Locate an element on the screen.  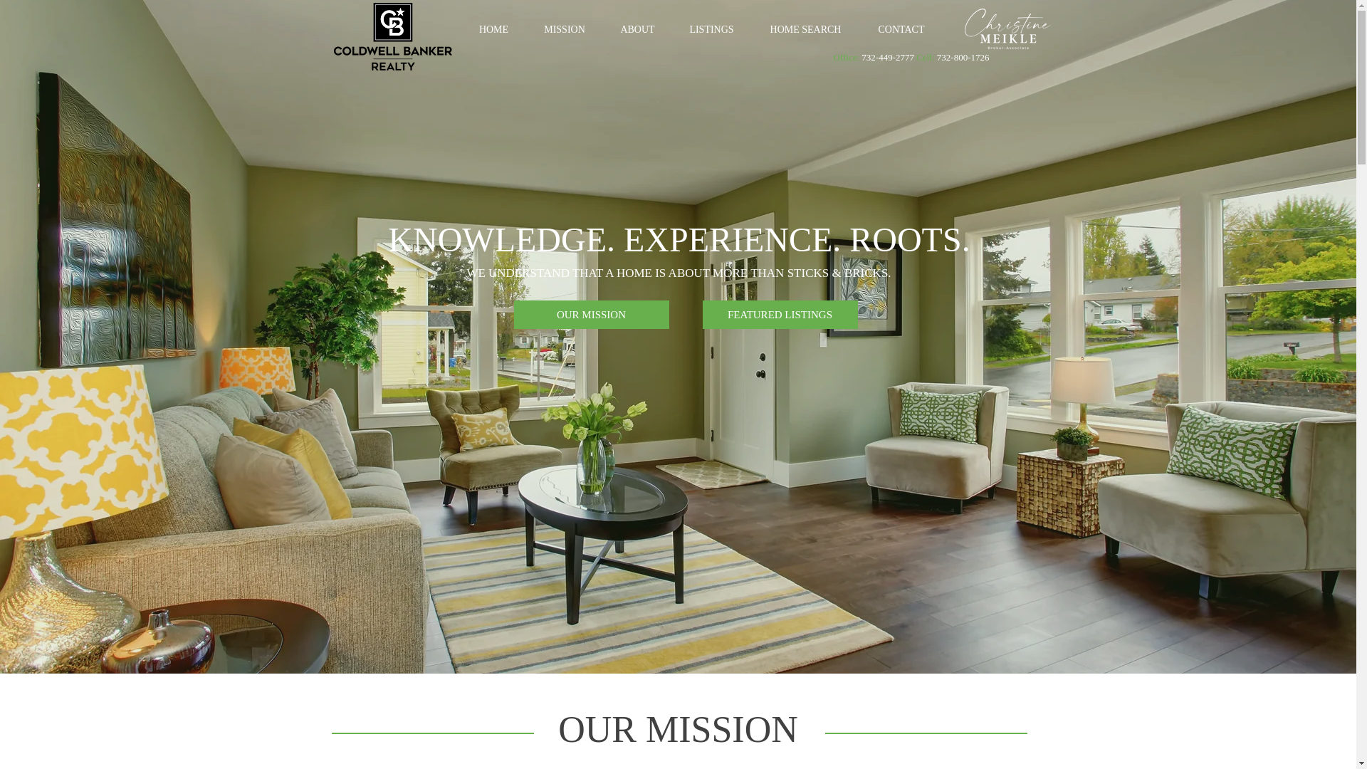
HOME is located at coordinates (494, 29).